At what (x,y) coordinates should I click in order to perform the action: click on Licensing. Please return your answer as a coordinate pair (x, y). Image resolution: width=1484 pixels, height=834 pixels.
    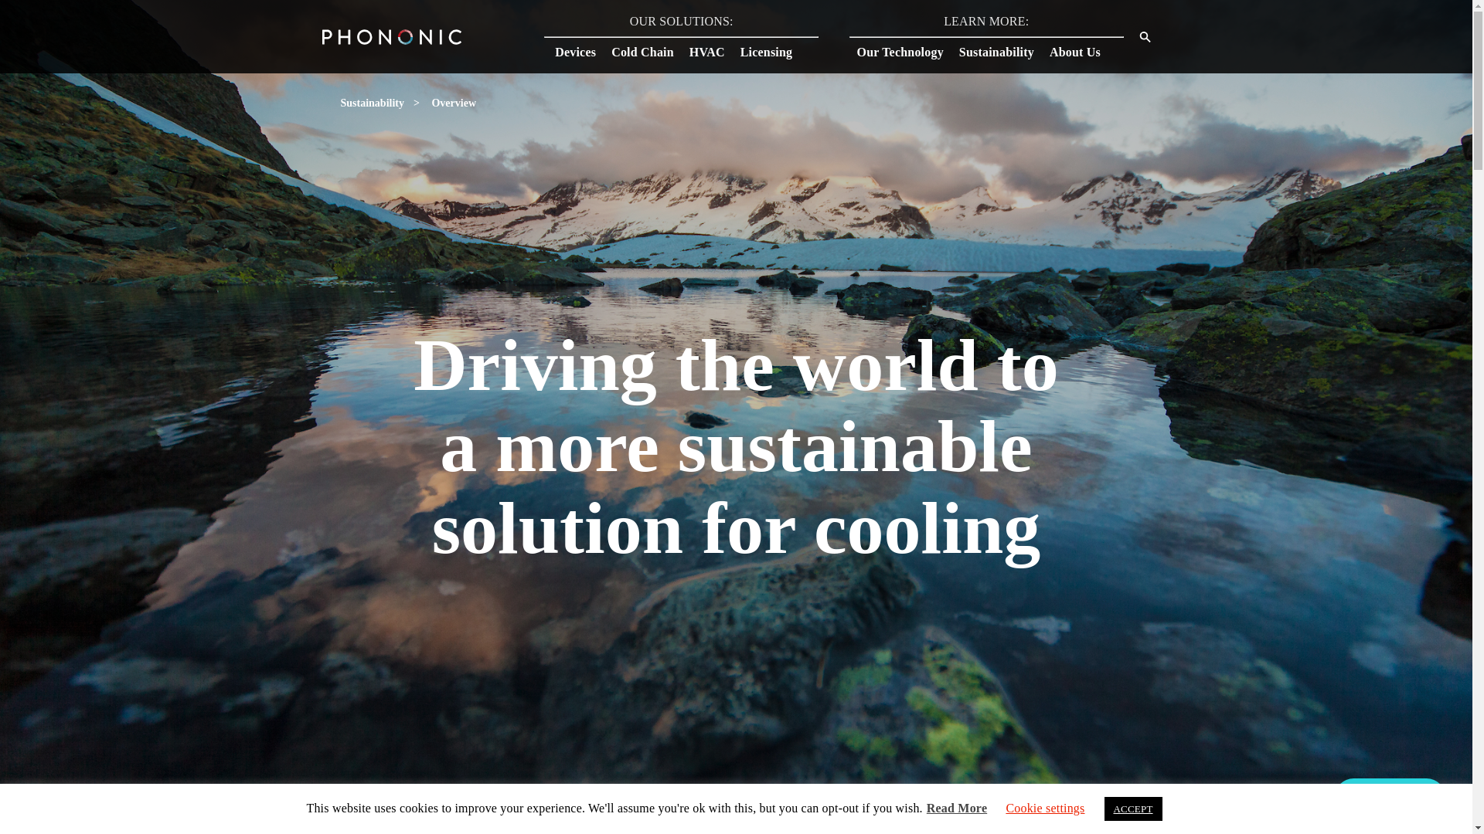
    Looking at the image, I should click on (774, 51).